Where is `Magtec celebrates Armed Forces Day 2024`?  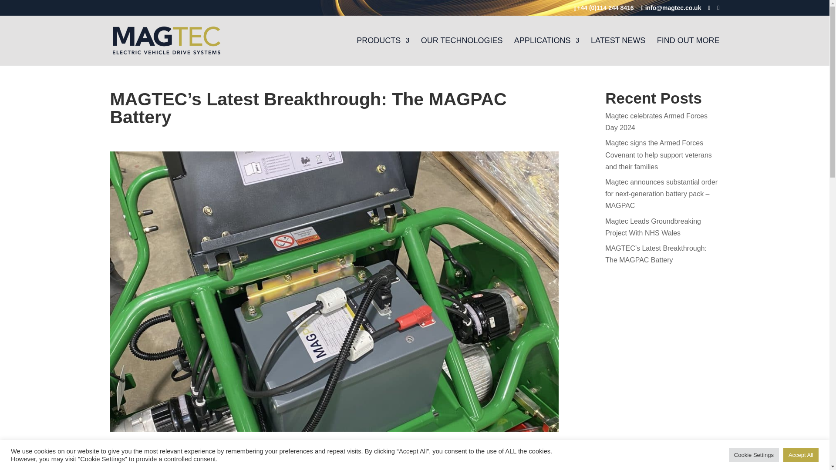 Magtec celebrates Armed Forces Day 2024 is located at coordinates (656, 122).